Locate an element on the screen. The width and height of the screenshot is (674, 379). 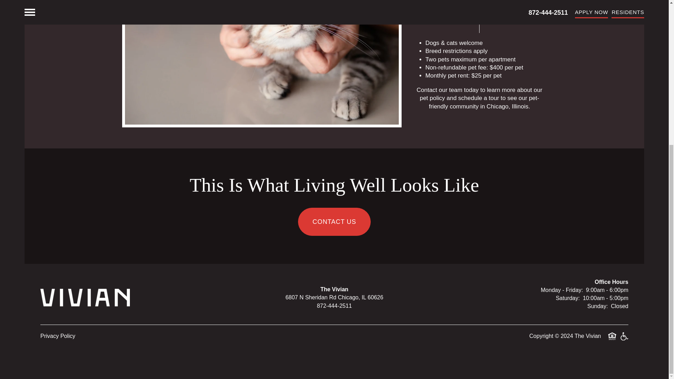
Handicap Friendly is located at coordinates (624, 336).